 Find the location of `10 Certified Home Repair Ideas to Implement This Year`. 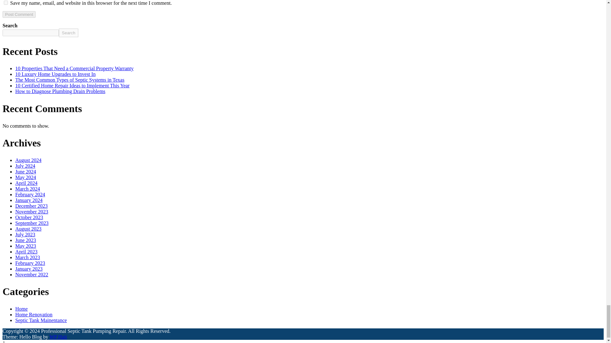

10 Certified Home Repair Ideas to Implement This Year is located at coordinates (73, 85).